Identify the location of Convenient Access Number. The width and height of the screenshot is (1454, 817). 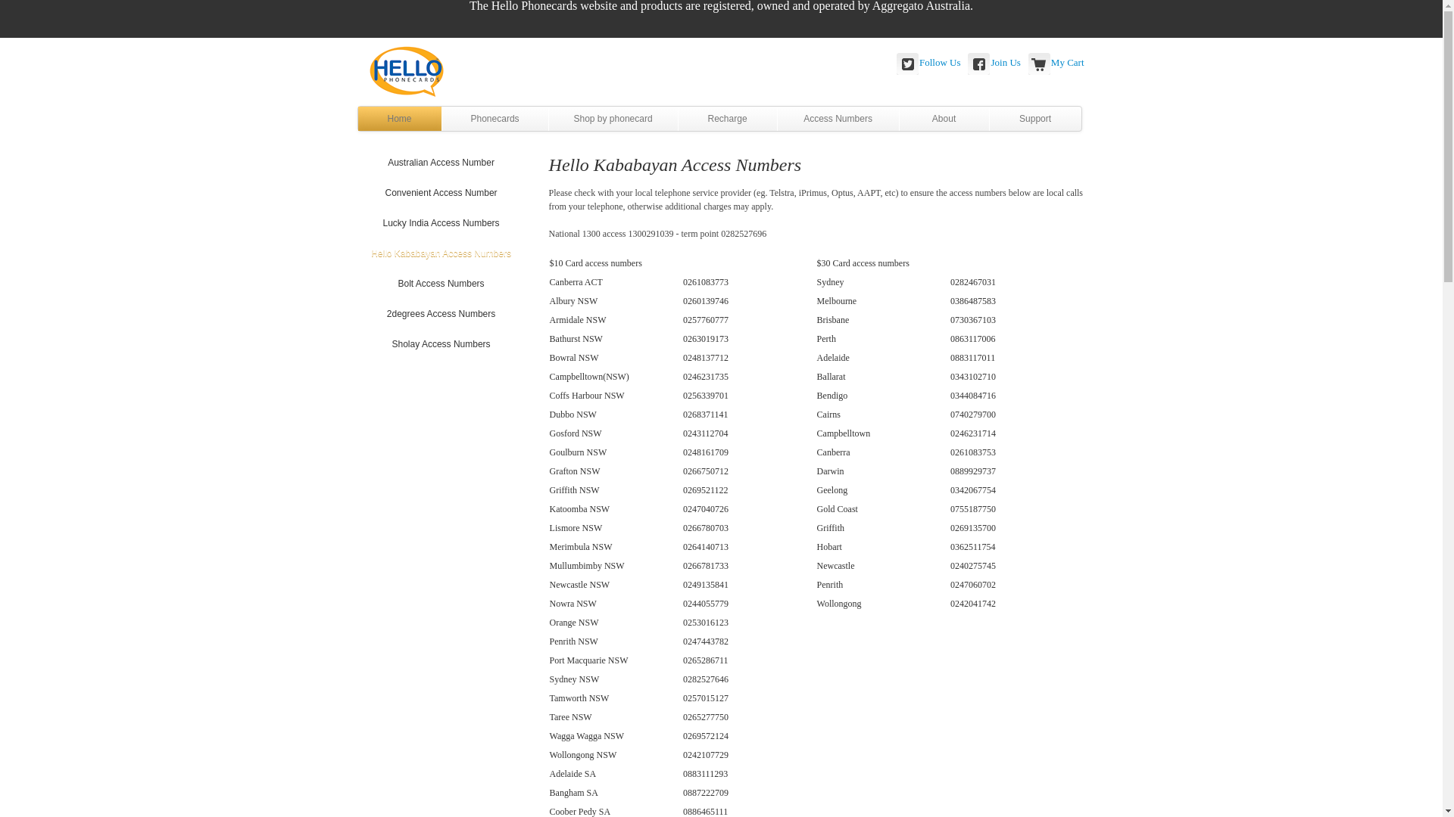
(442, 193).